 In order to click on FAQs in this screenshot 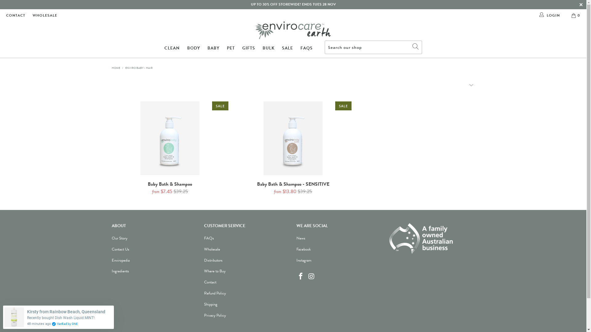, I will do `click(209, 238)`.